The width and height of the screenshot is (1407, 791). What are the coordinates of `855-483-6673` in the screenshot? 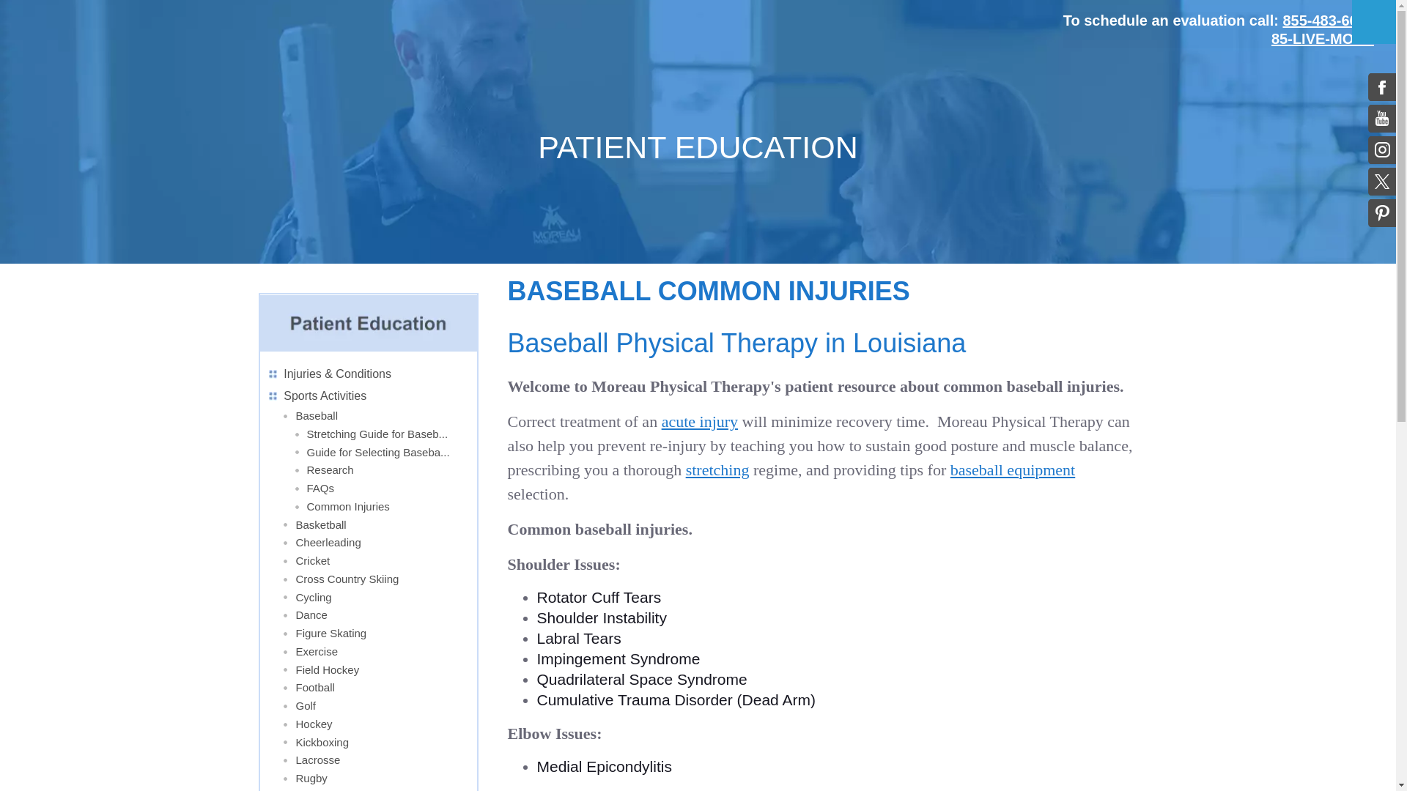 It's located at (1328, 21).